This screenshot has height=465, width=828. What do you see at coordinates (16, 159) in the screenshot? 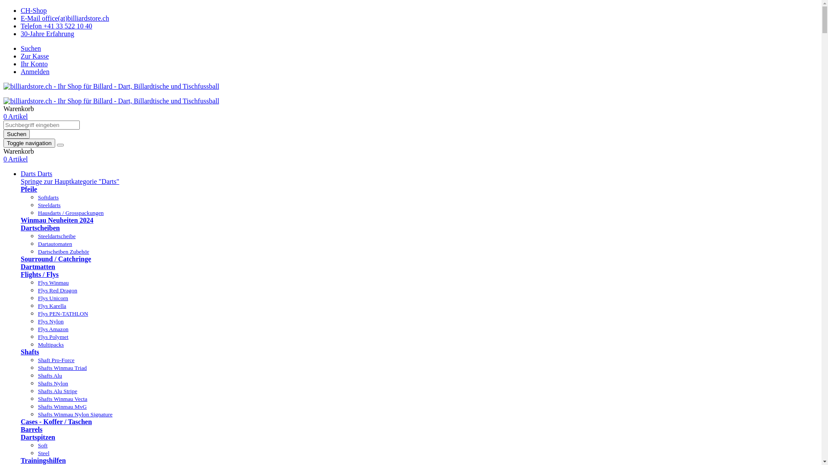
I see `0 Artikel` at bounding box center [16, 159].